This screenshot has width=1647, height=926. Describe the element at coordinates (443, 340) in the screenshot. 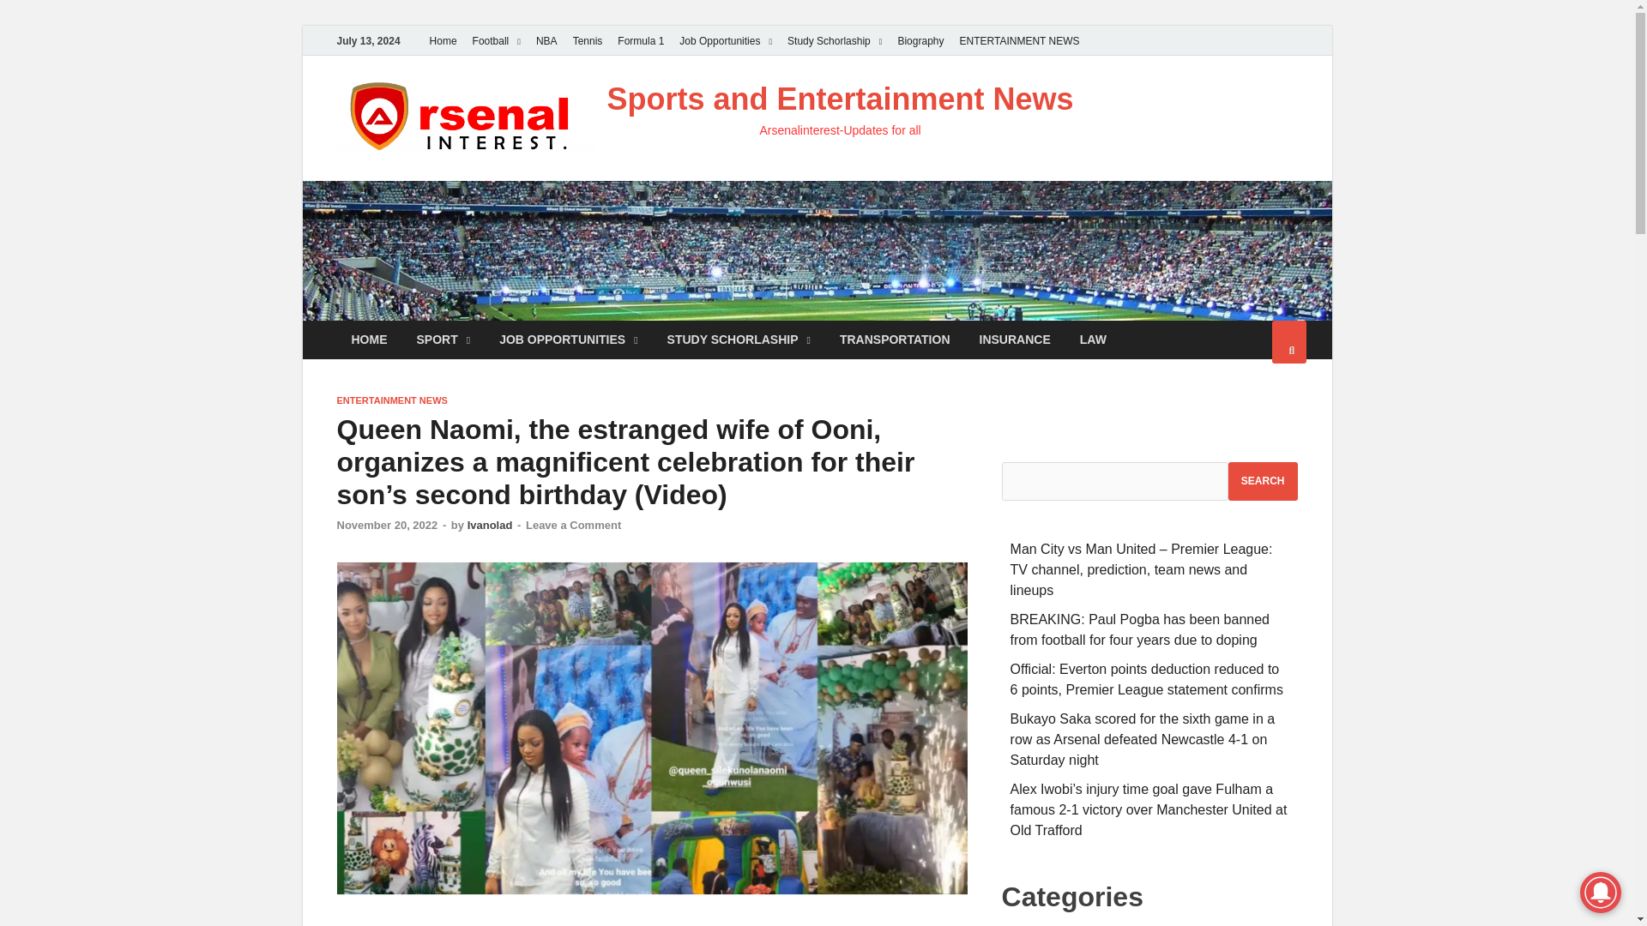

I see `SPORT` at that location.